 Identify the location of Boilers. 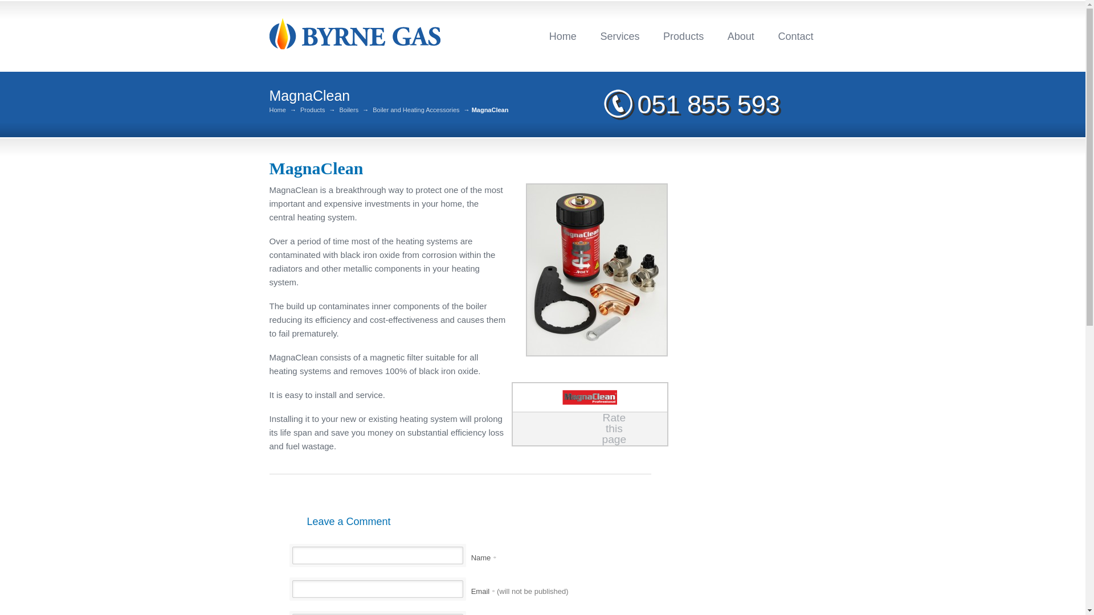
(349, 109).